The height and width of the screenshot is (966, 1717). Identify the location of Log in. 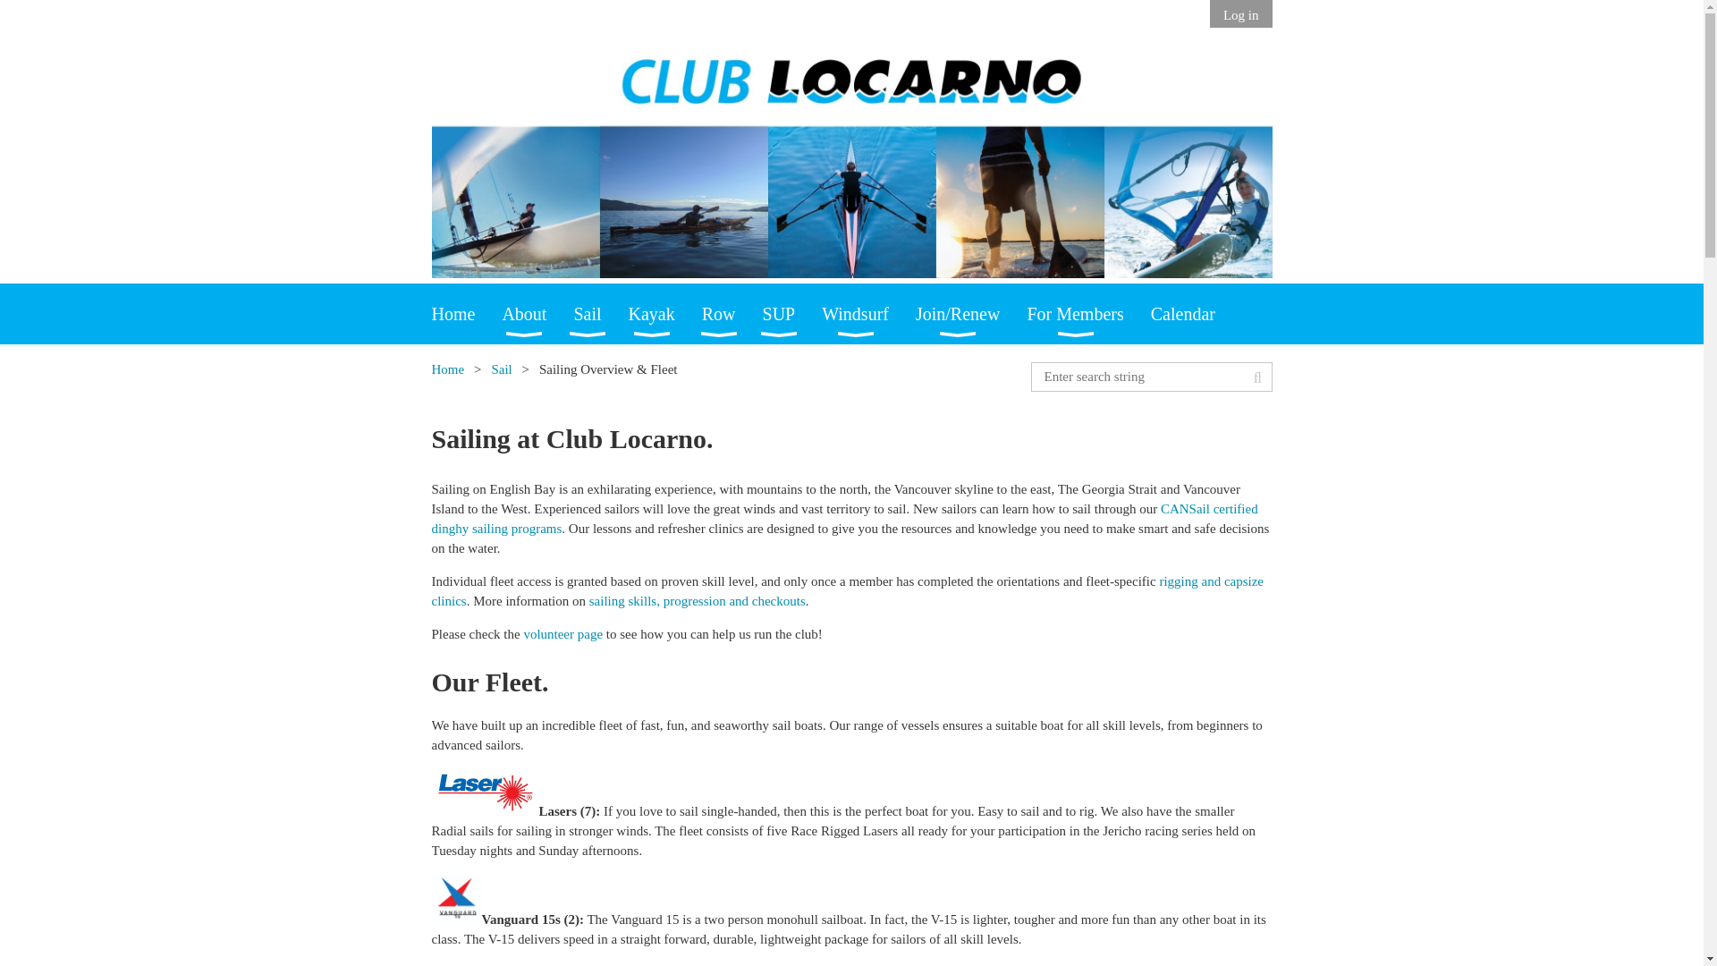
(1241, 16).